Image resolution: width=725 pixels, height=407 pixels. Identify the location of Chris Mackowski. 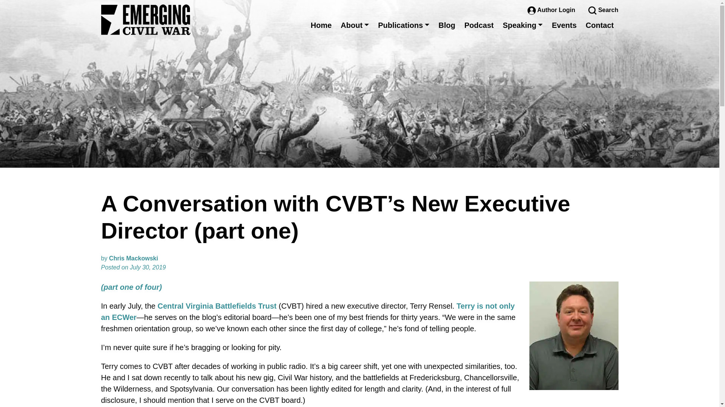
(134, 259).